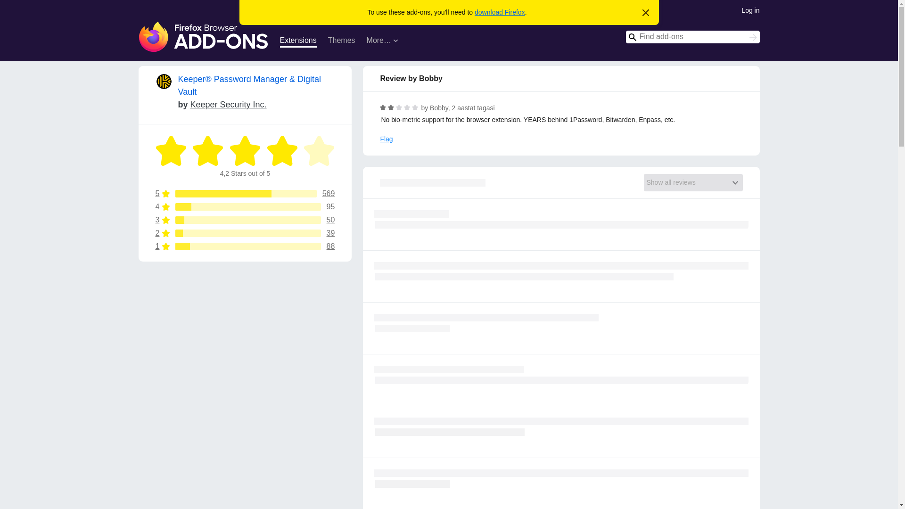  Describe the element at coordinates (319, 151) in the screenshot. I see `Read all 88 one-star reviews` at that location.